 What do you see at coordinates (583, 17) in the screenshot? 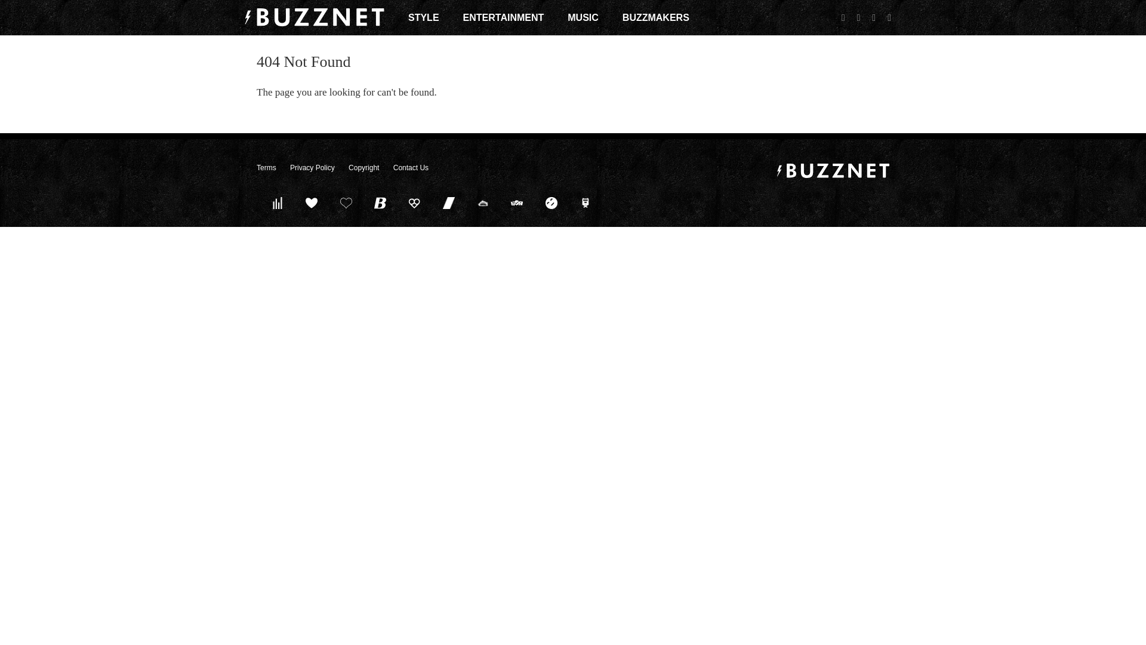
I see `MUSIC` at bounding box center [583, 17].